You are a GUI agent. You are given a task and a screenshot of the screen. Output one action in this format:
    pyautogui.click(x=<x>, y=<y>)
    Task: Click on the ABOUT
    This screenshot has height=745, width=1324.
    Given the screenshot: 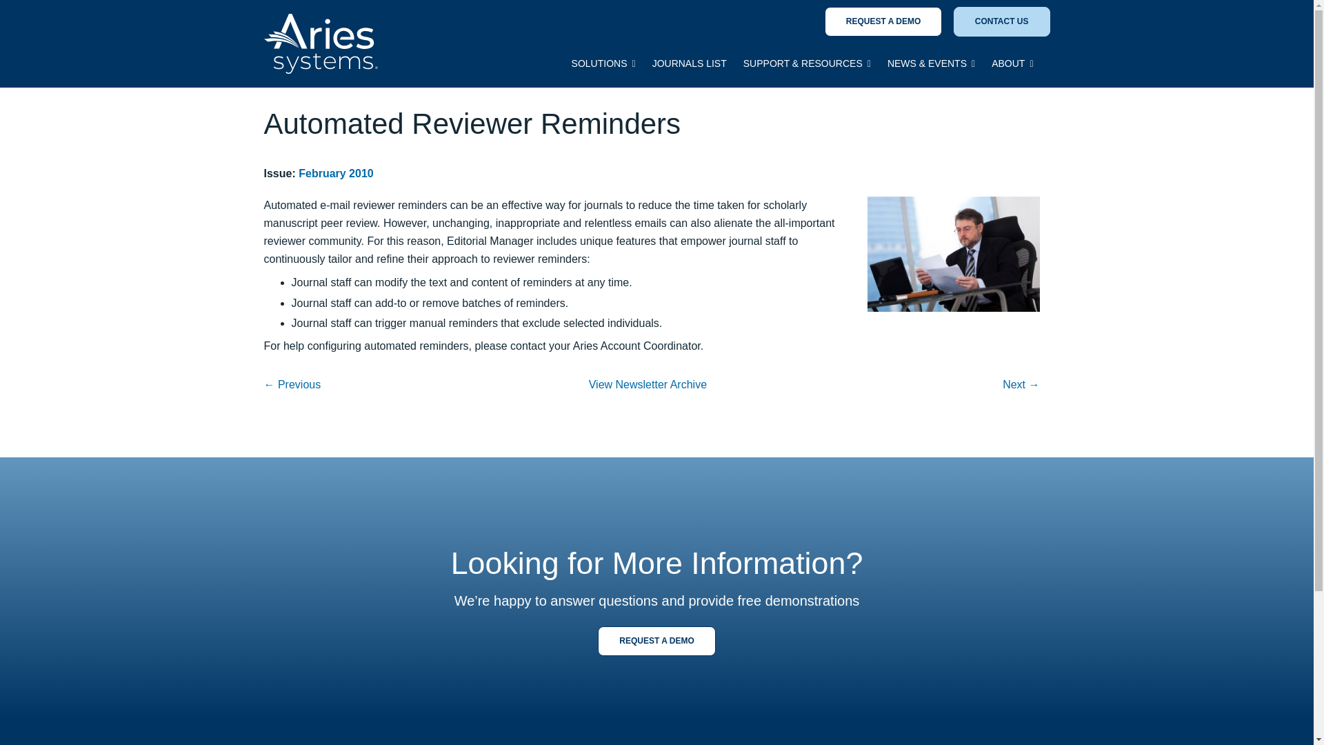 What is the action you would take?
    pyautogui.click(x=1012, y=66)
    